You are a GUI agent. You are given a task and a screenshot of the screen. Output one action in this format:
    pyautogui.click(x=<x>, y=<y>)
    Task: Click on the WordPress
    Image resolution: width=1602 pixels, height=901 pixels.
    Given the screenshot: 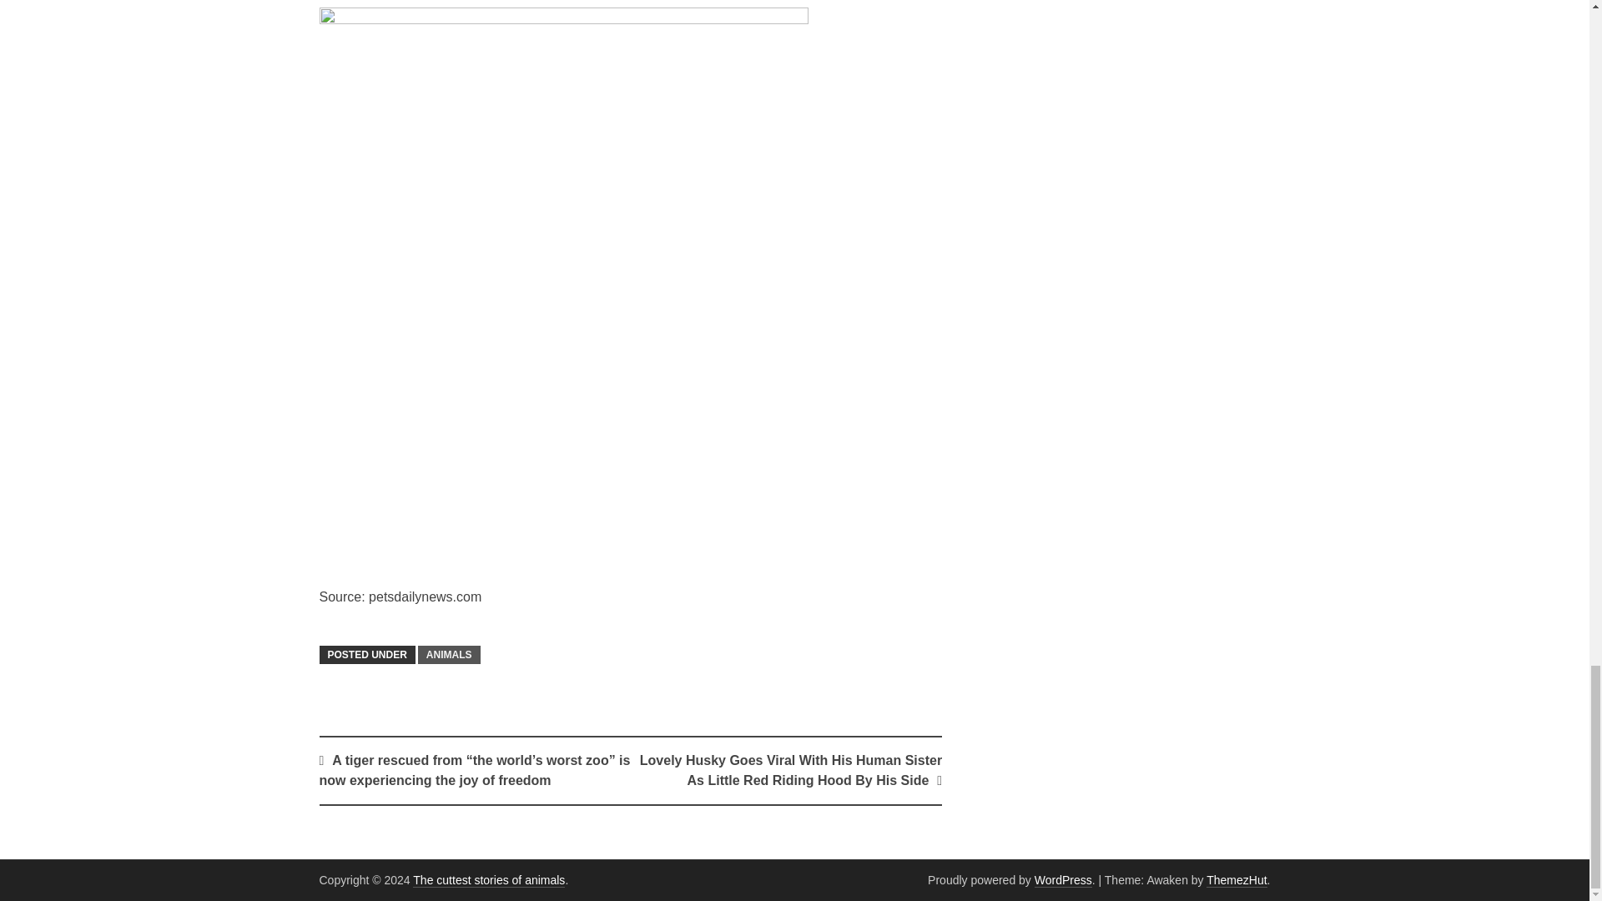 What is the action you would take?
    pyautogui.click(x=1063, y=879)
    